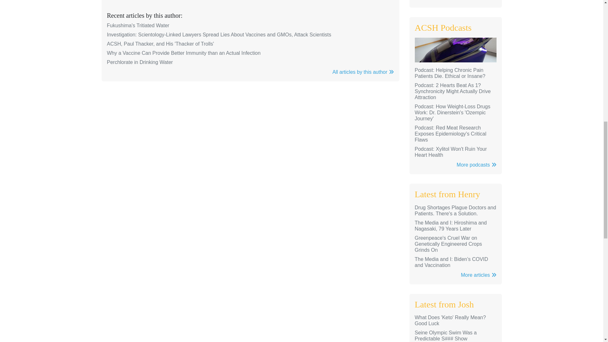 This screenshot has height=342, width=608. What do you see at coordinates (160, 44) in the screenshot?
I see `ACSH, Paul Thacker, and His 'Thacker of Trolls'` at bounding box center [160, 44].